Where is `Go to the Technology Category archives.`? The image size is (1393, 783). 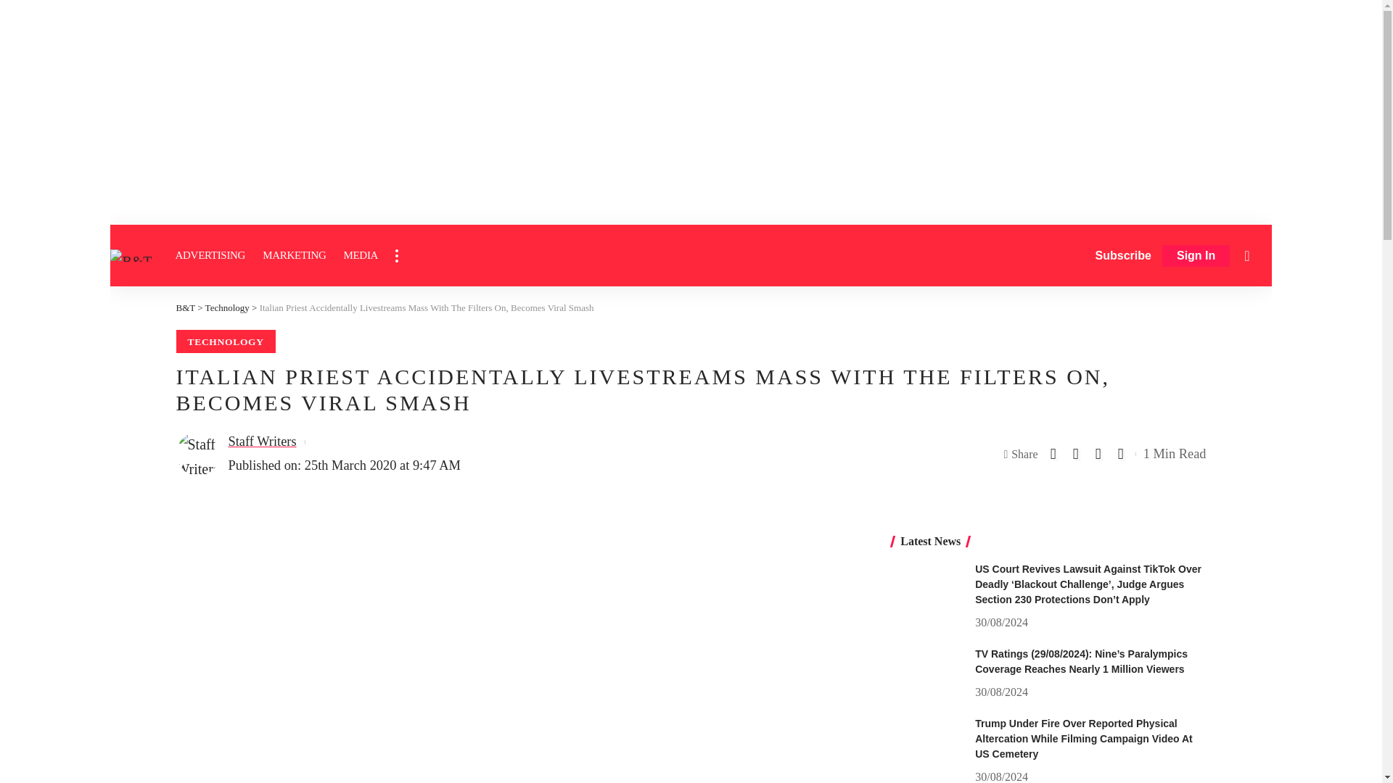 Go to the Technology Category archives. is located at coordinates (226, 307).